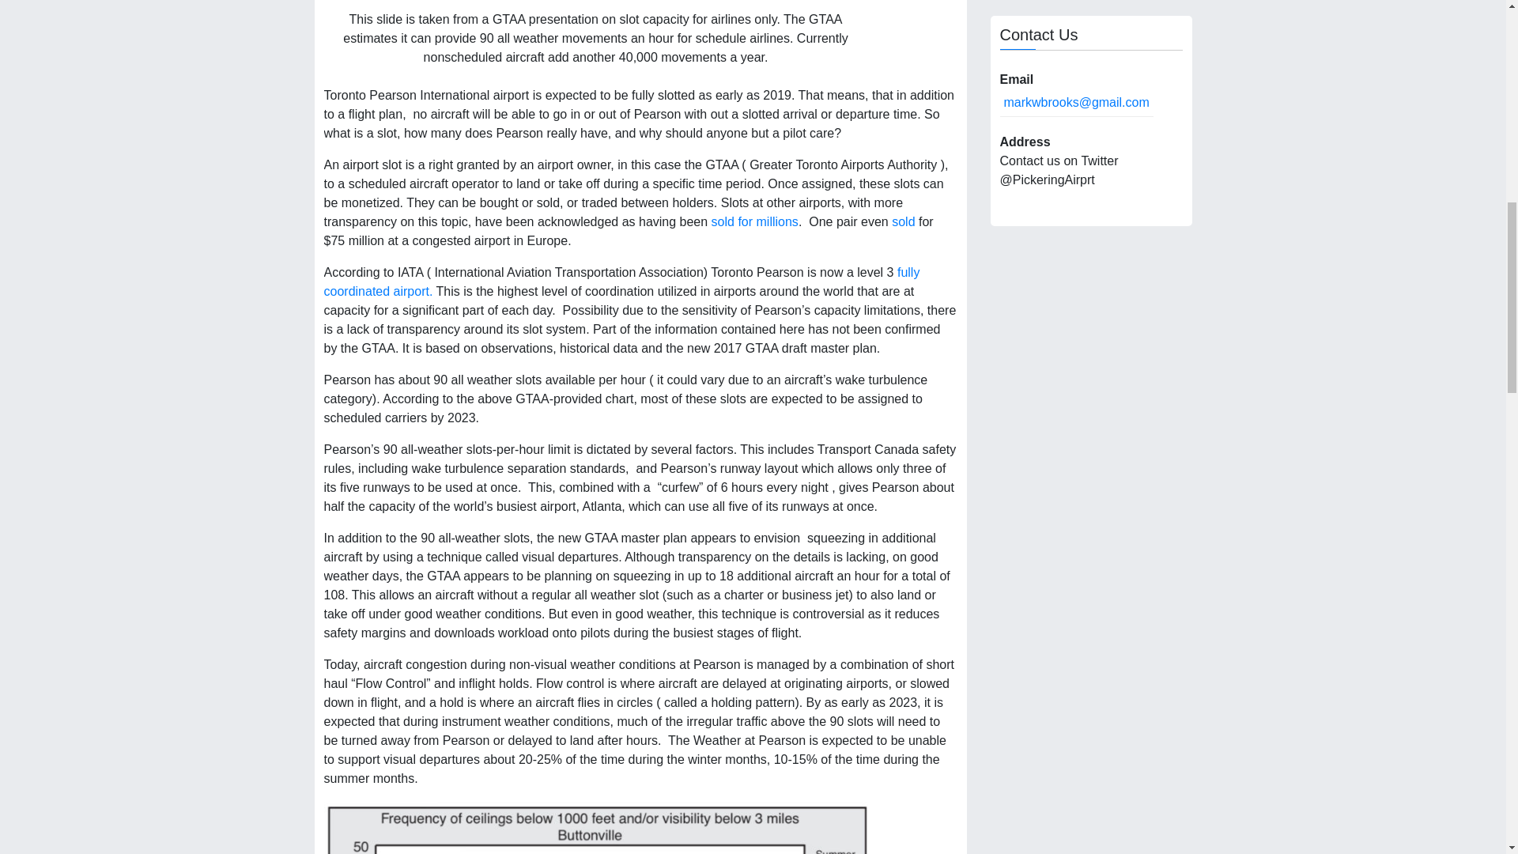 The width and height of the screenshot is (1518, 854). I want to click on sold, so click(903, 221).